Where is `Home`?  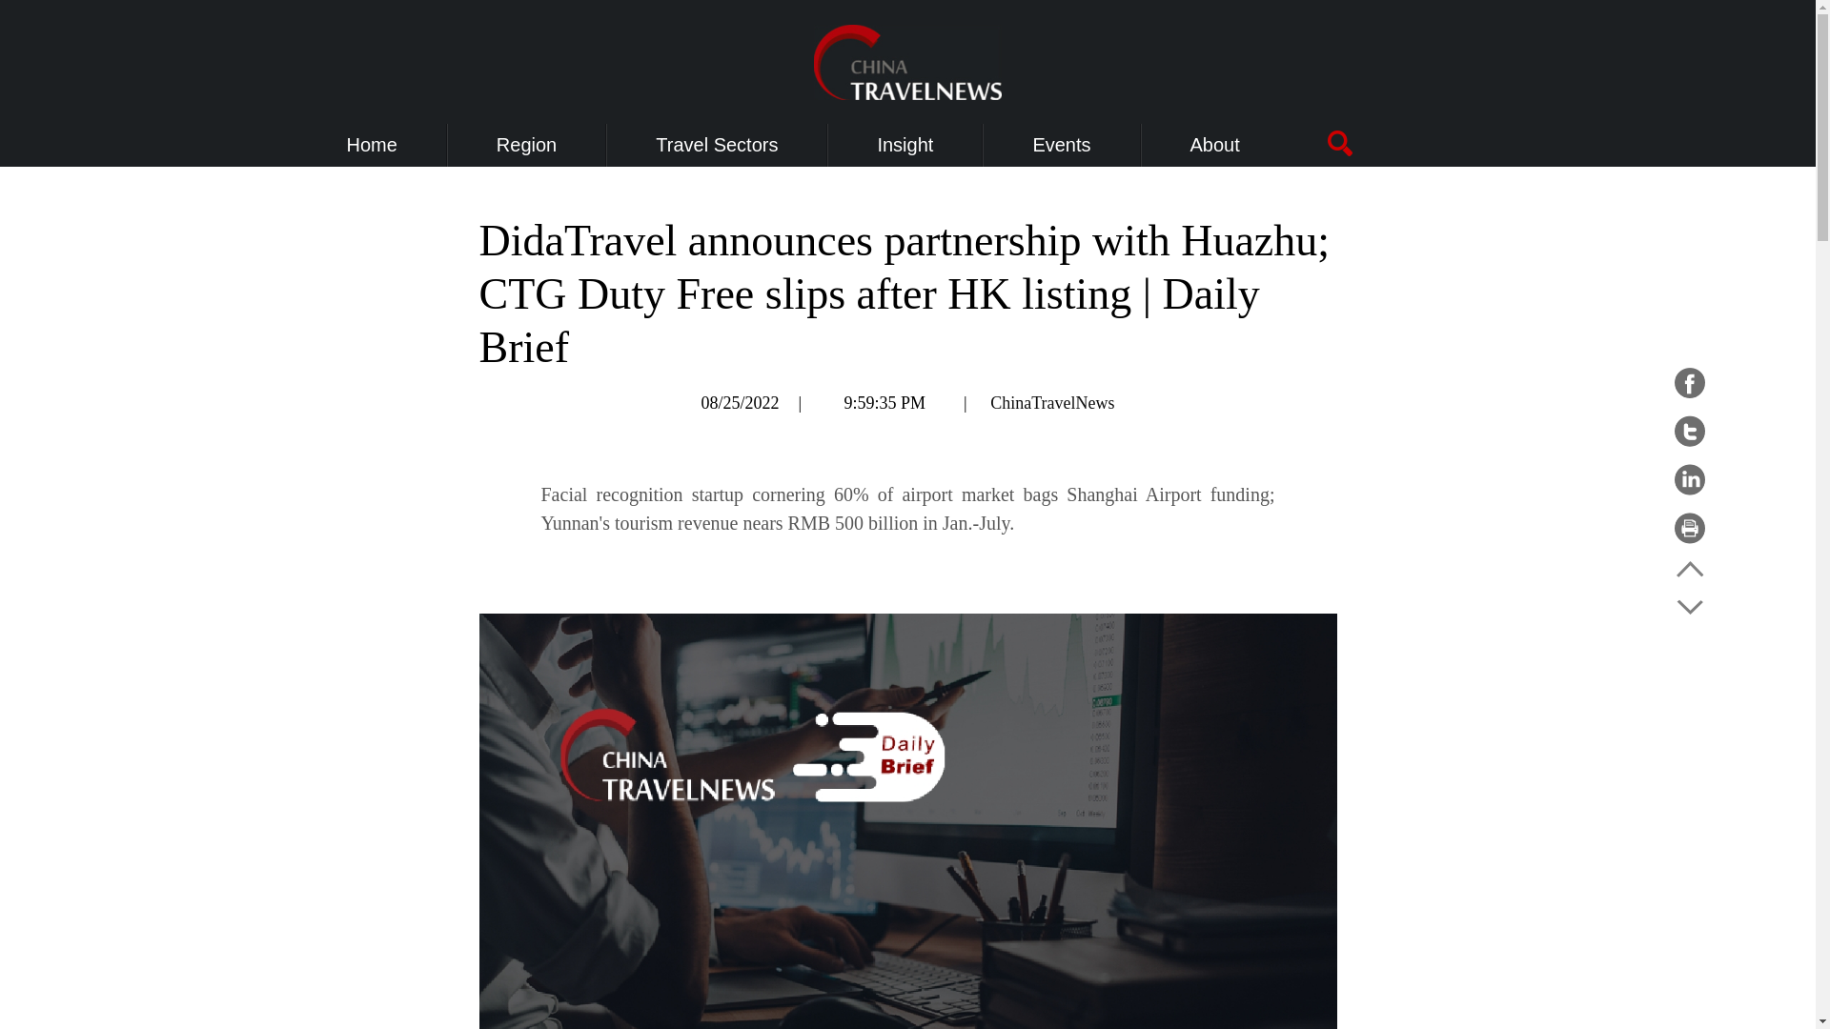 Home is located at coordinates (372, 145).